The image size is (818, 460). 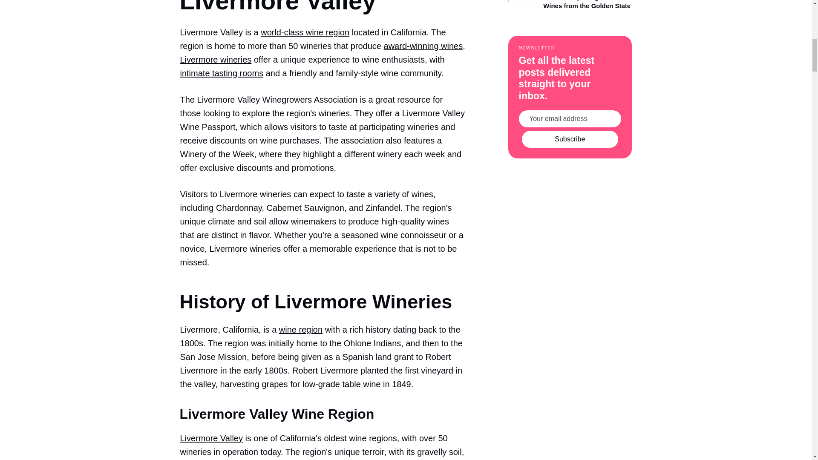 I want to click on world-class wine region, so click(x=305, y=32).